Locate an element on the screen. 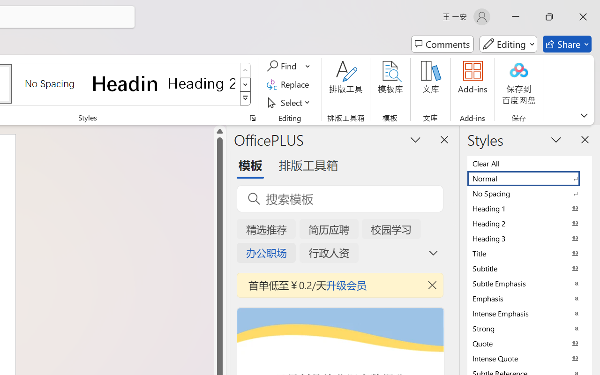 The width and height of the screenshot is (600, 375). Heading 1 is located at coordinates (126, 83).